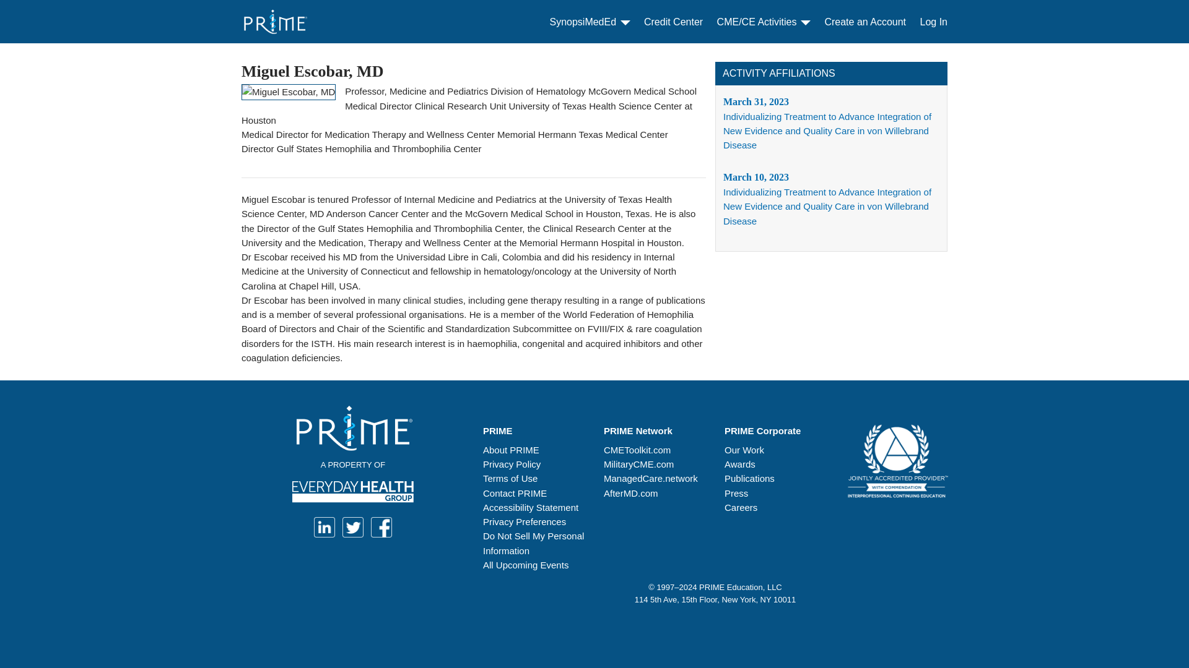 The height and width of the screenshot is (668, 1189). I want to click on Log In, so click(934, 22).